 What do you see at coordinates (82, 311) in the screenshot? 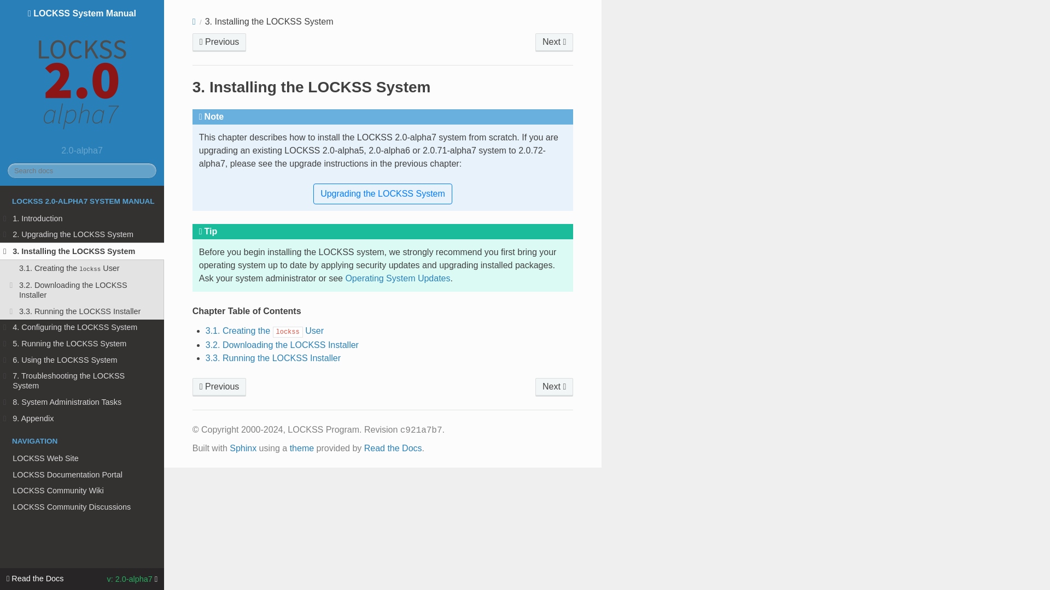
I see `3.3. Running the LOCKSS Installer` at bounding box center [82, 311].